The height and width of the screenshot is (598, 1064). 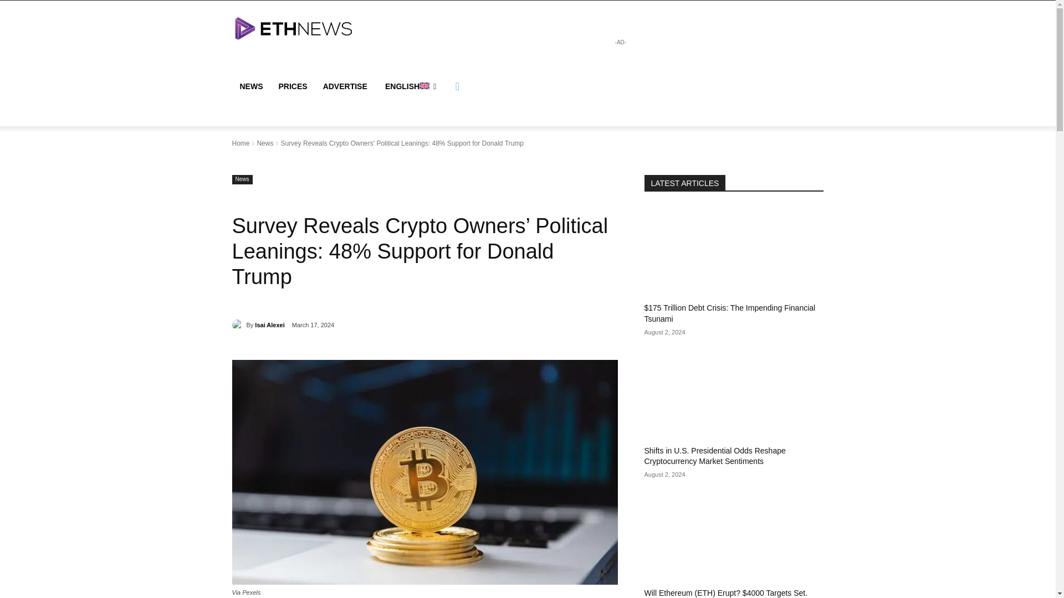 I want to click on ENGLISH, so click(x=410, y=86).